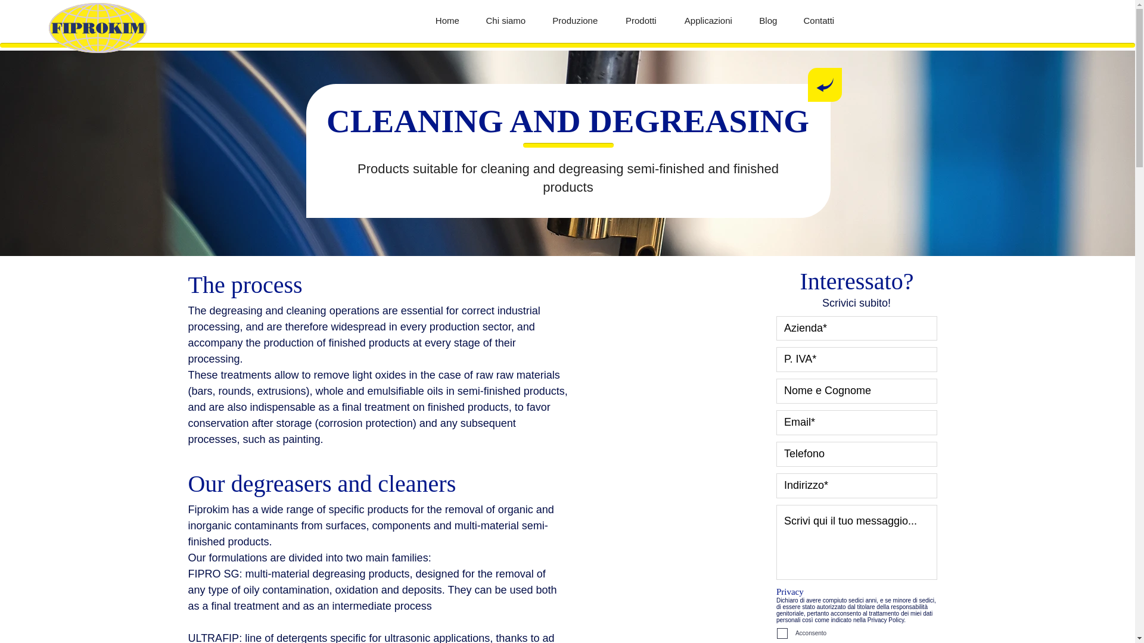  Describe the element at coordinates (574, 20) in the screenshot. I see `Produzione` at that location.